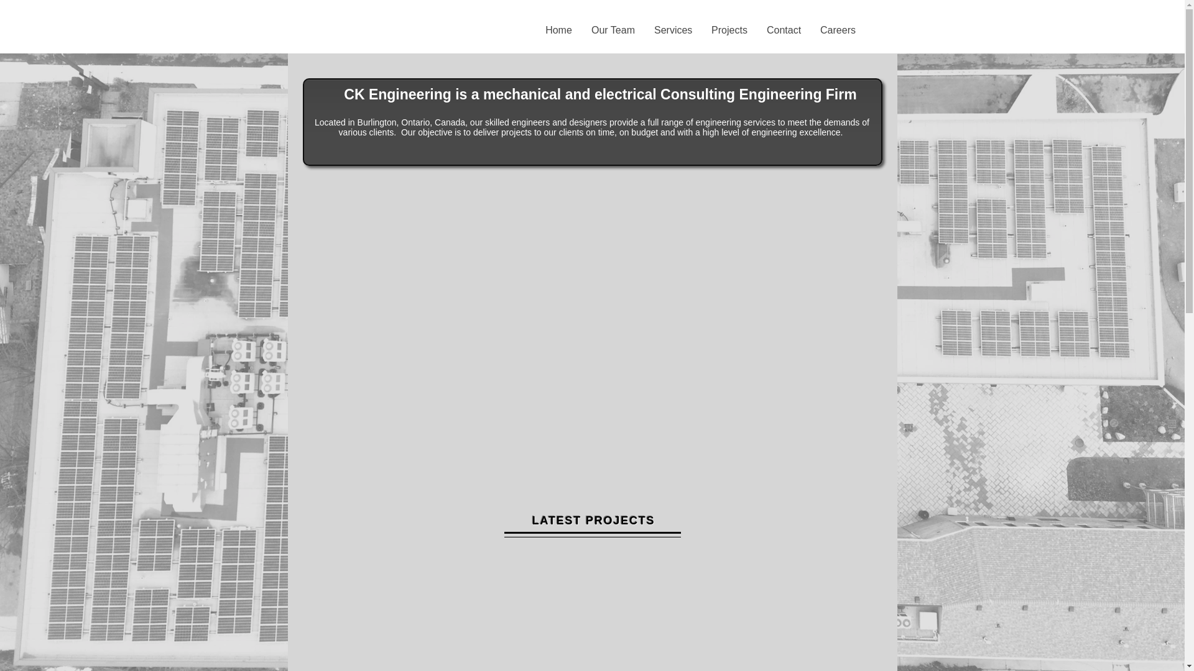 This screenshot has height=671, width=1194. Describe the element at coordinates (784, 30) in the screenshot. I see `Contact` at that location.